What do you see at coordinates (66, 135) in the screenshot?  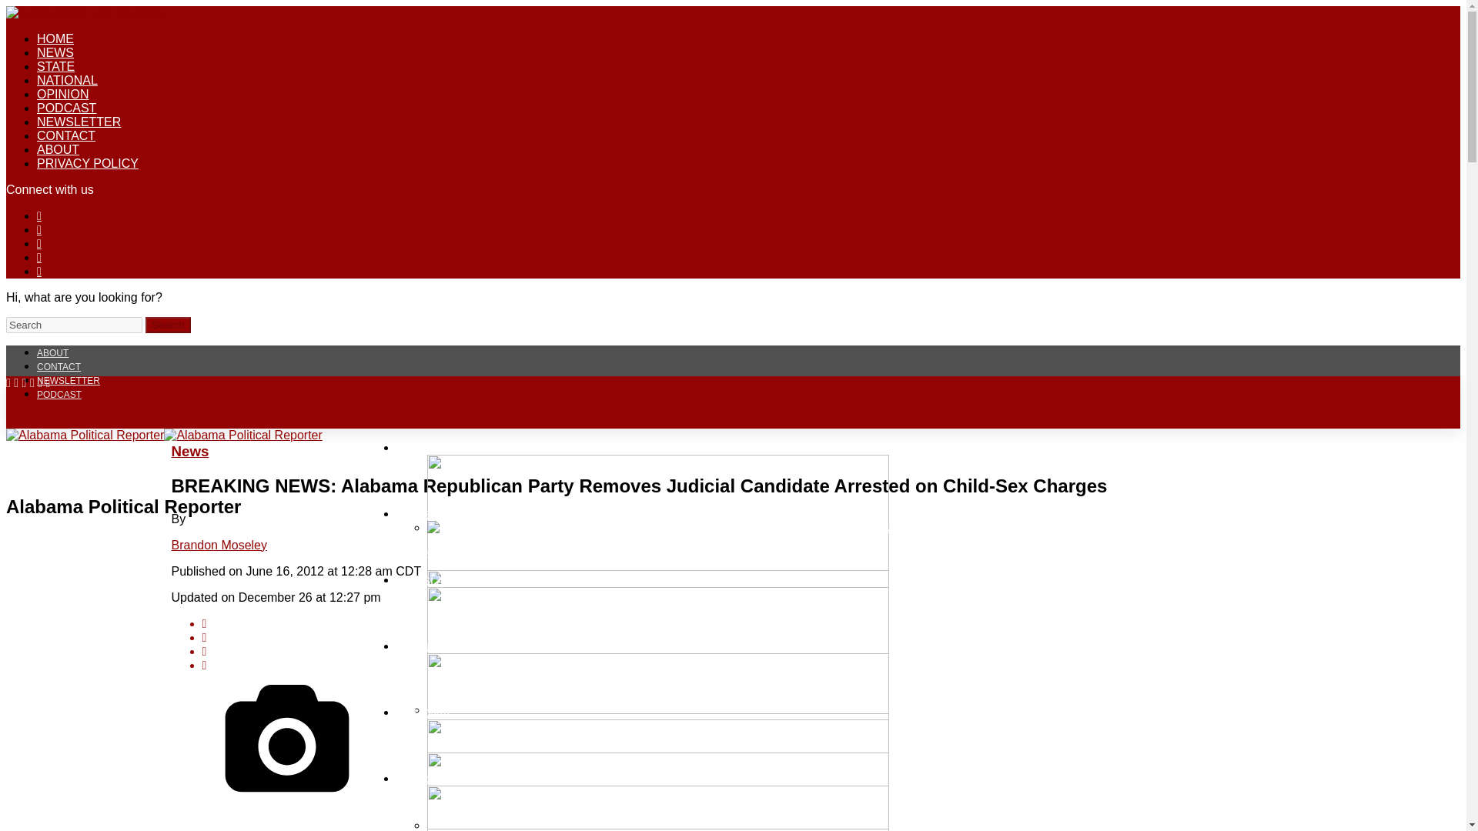 I see `CONTACT` at bounding box center [66, 135].